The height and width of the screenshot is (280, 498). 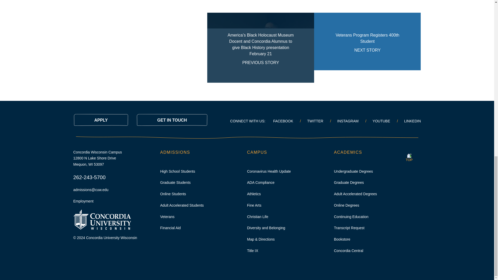 What do you see at coordinates (102, 219) in the screenshot?
I see `CUW Home Page` at bounding box center [102, 219].